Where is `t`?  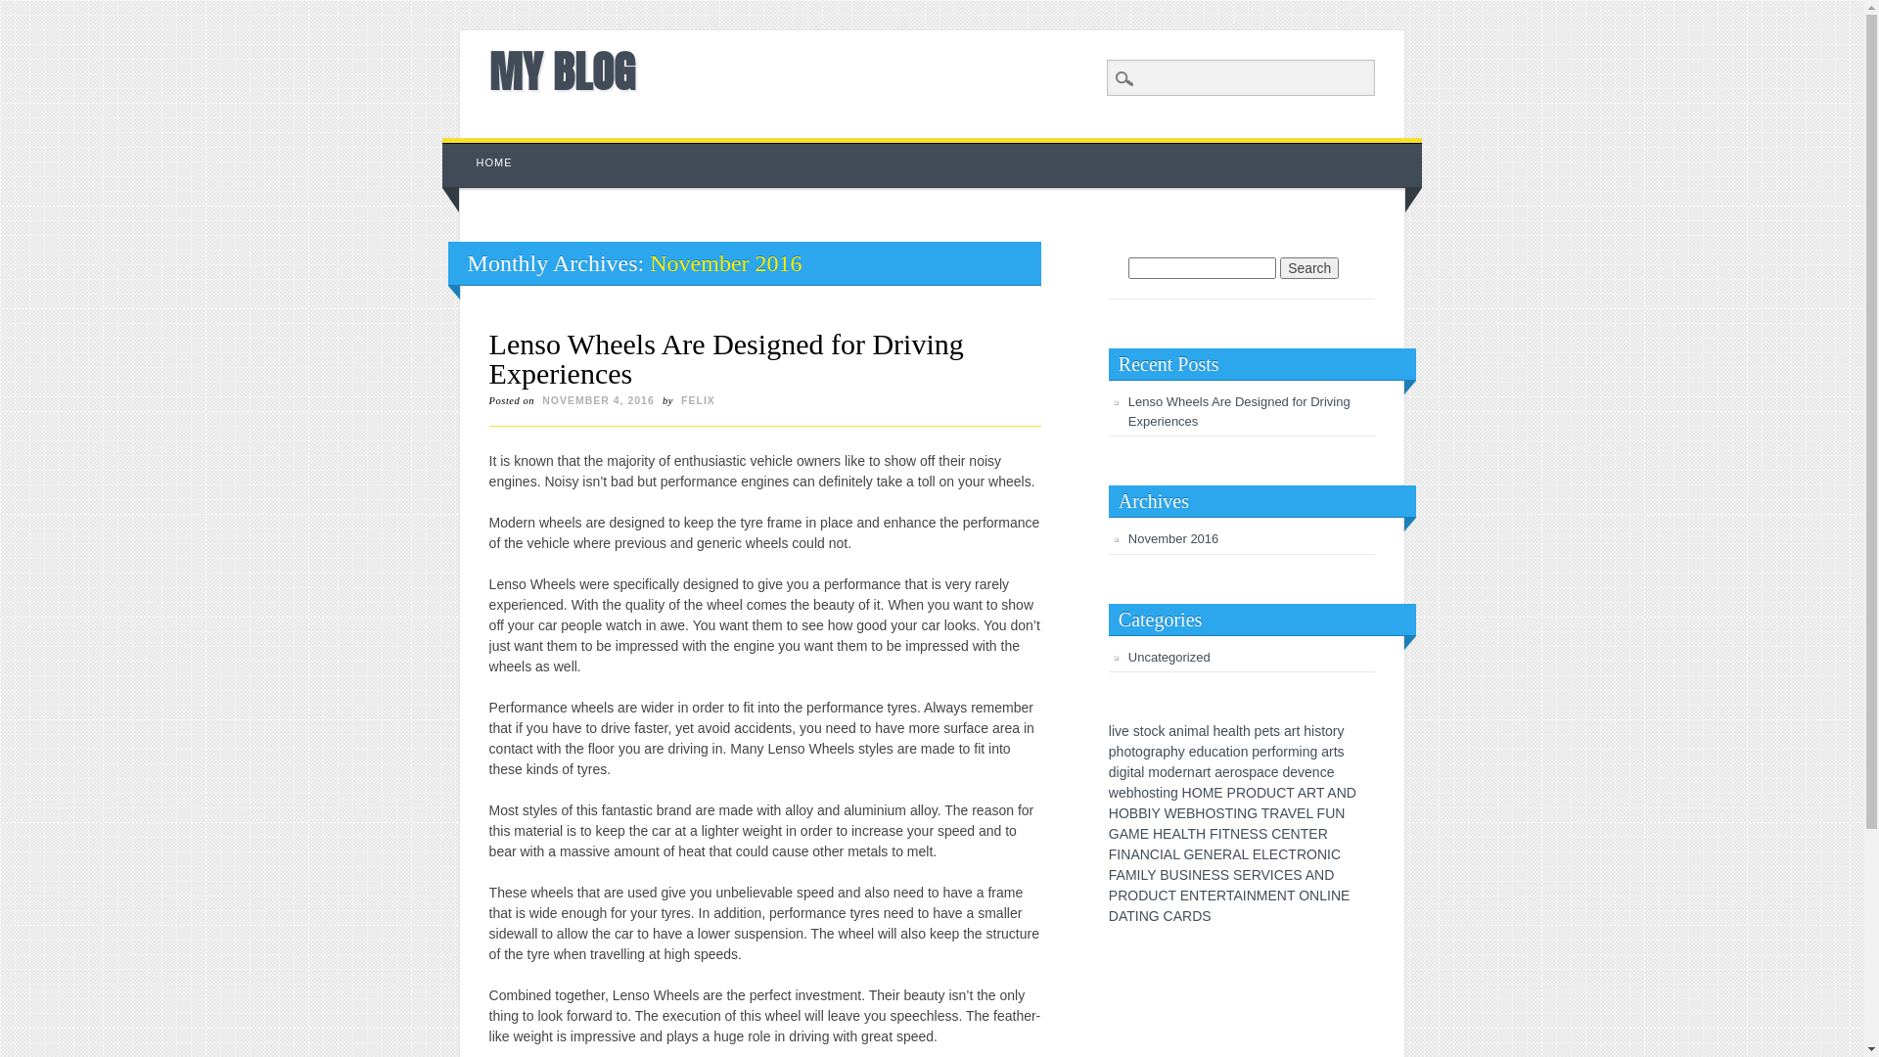
t is located at coordinates (1336, 752).